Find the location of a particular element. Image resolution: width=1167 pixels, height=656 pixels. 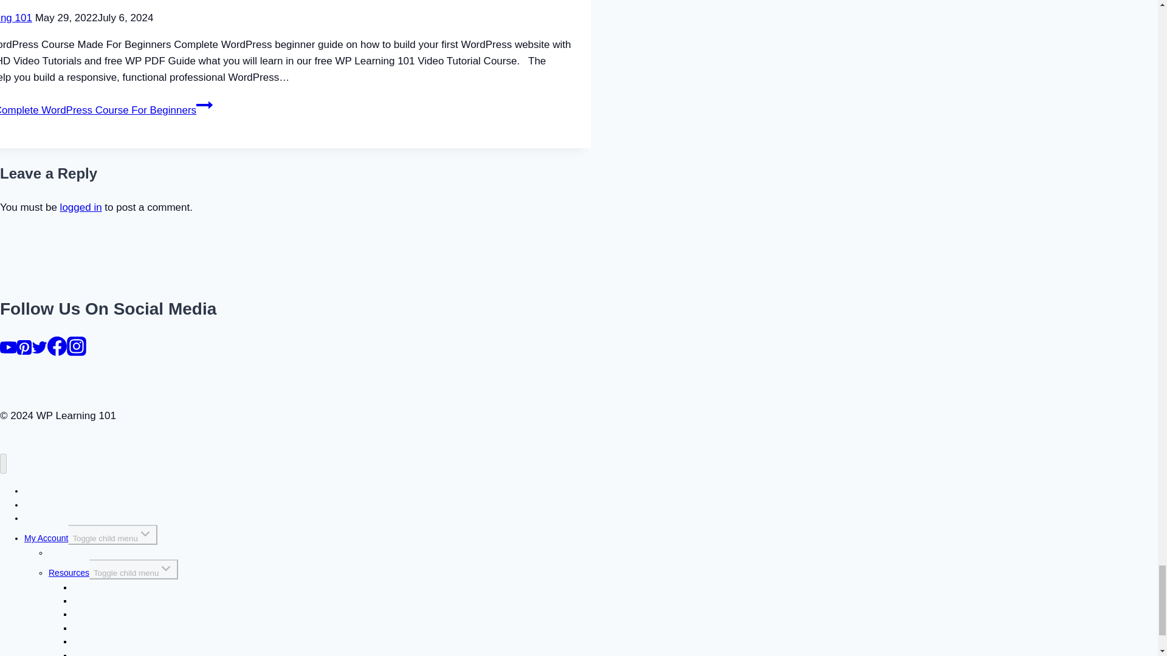

Continue is located at coordinates (204, 104).